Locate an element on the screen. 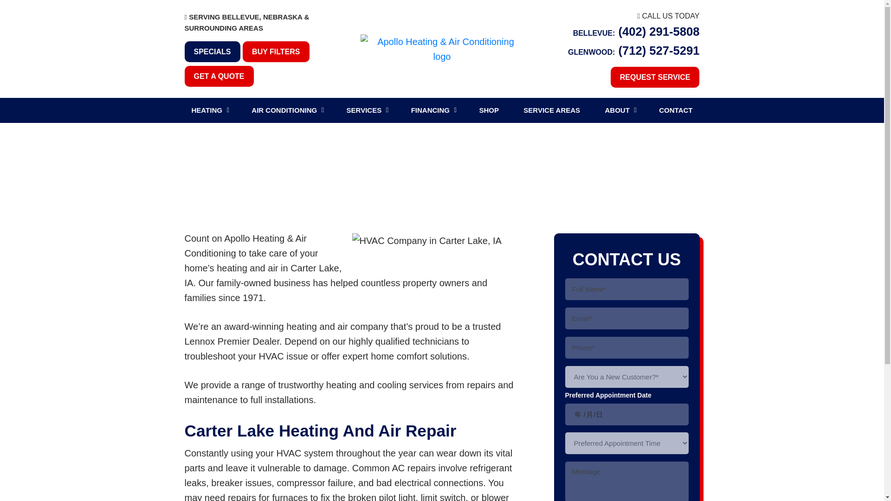  REQUEST SERVICE is located at coordinates (655, 77).